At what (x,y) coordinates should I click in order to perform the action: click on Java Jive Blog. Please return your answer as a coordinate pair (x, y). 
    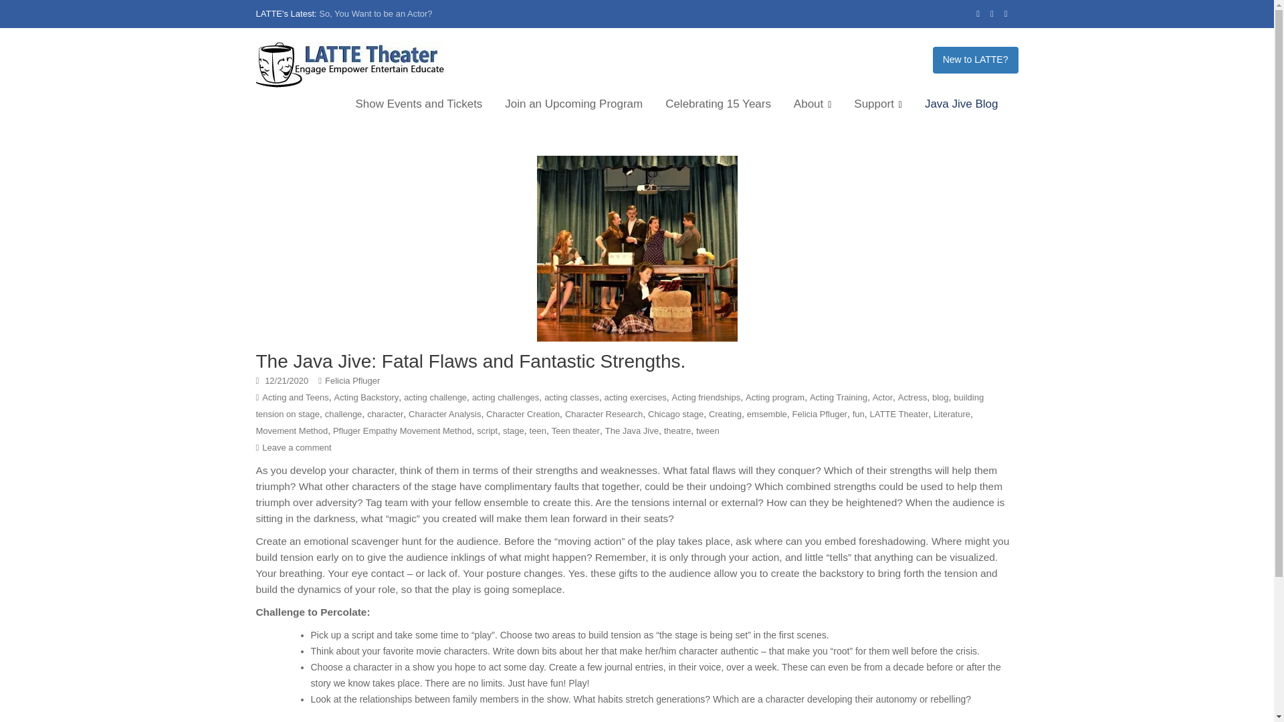
    Looking at the image, I should click on (961, 104).